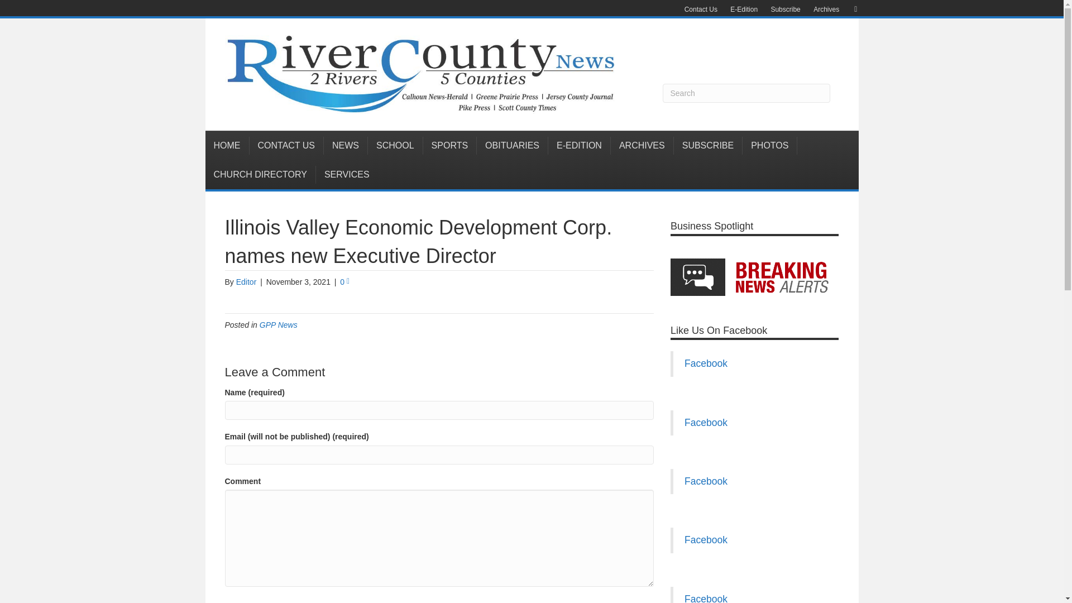 Image resolution: width=1072 pixels, height=603 pixels. I want to click on E-Edition, so click(744, 9).